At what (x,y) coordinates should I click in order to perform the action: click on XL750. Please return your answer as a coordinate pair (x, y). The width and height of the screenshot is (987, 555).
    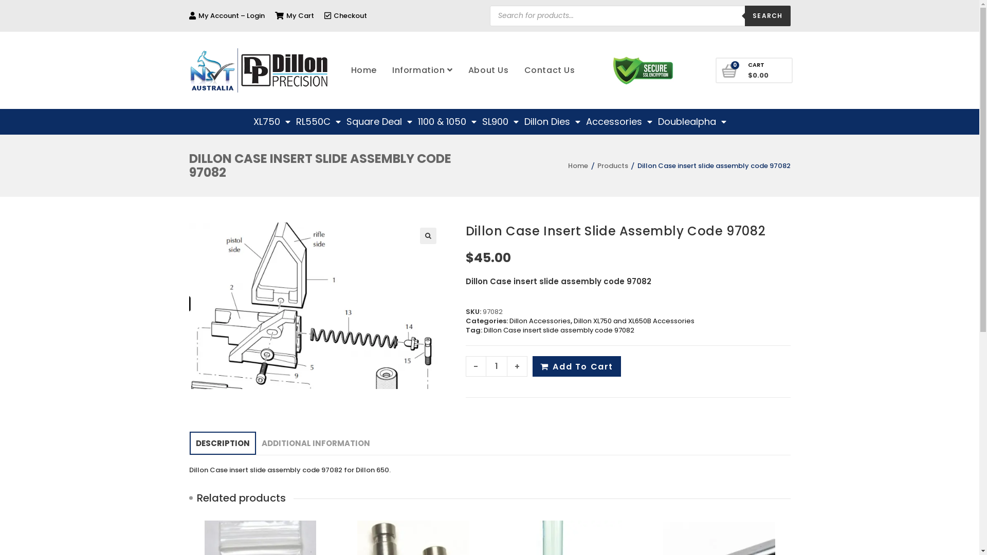
    Looking at the image, I should click on (271, 122).